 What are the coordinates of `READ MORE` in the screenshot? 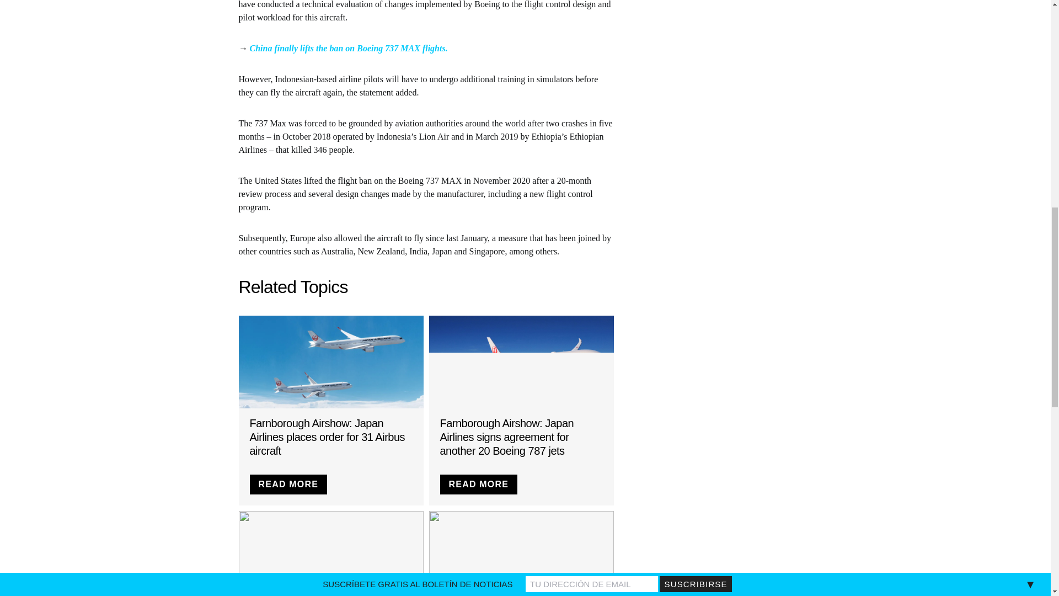 It's located at (479, 485).